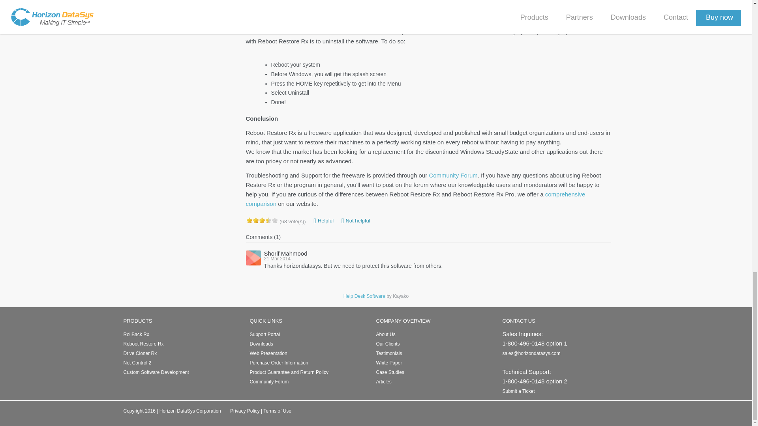 The image size is (758, 426). What do you see at coordinates (265, 334) in the screenshot?
I see `Support Portal` at bounding box center [265, 334].